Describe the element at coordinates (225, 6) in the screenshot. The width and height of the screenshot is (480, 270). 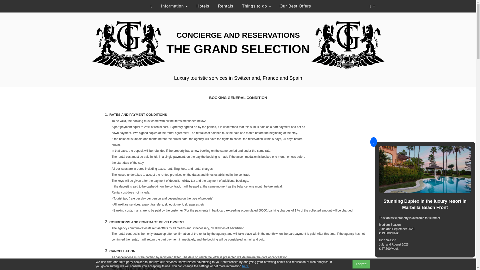
I see `Rentals` at that location.